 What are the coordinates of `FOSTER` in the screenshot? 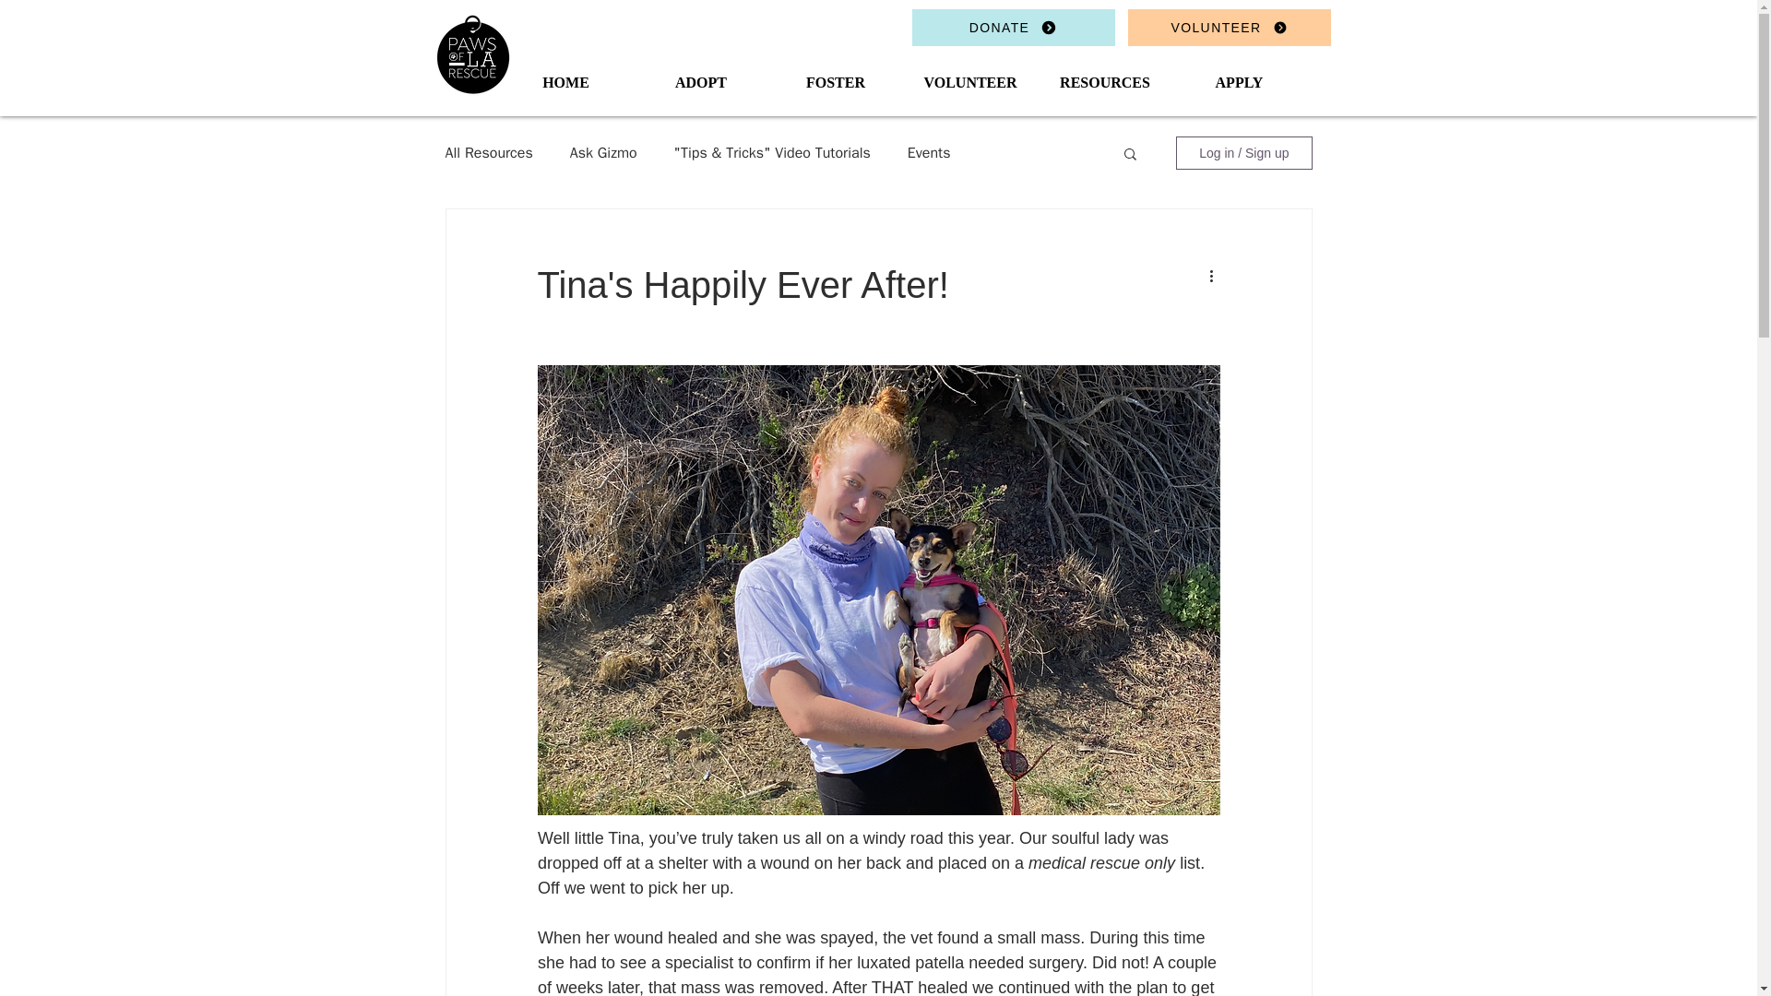 It's located at (834, 82).